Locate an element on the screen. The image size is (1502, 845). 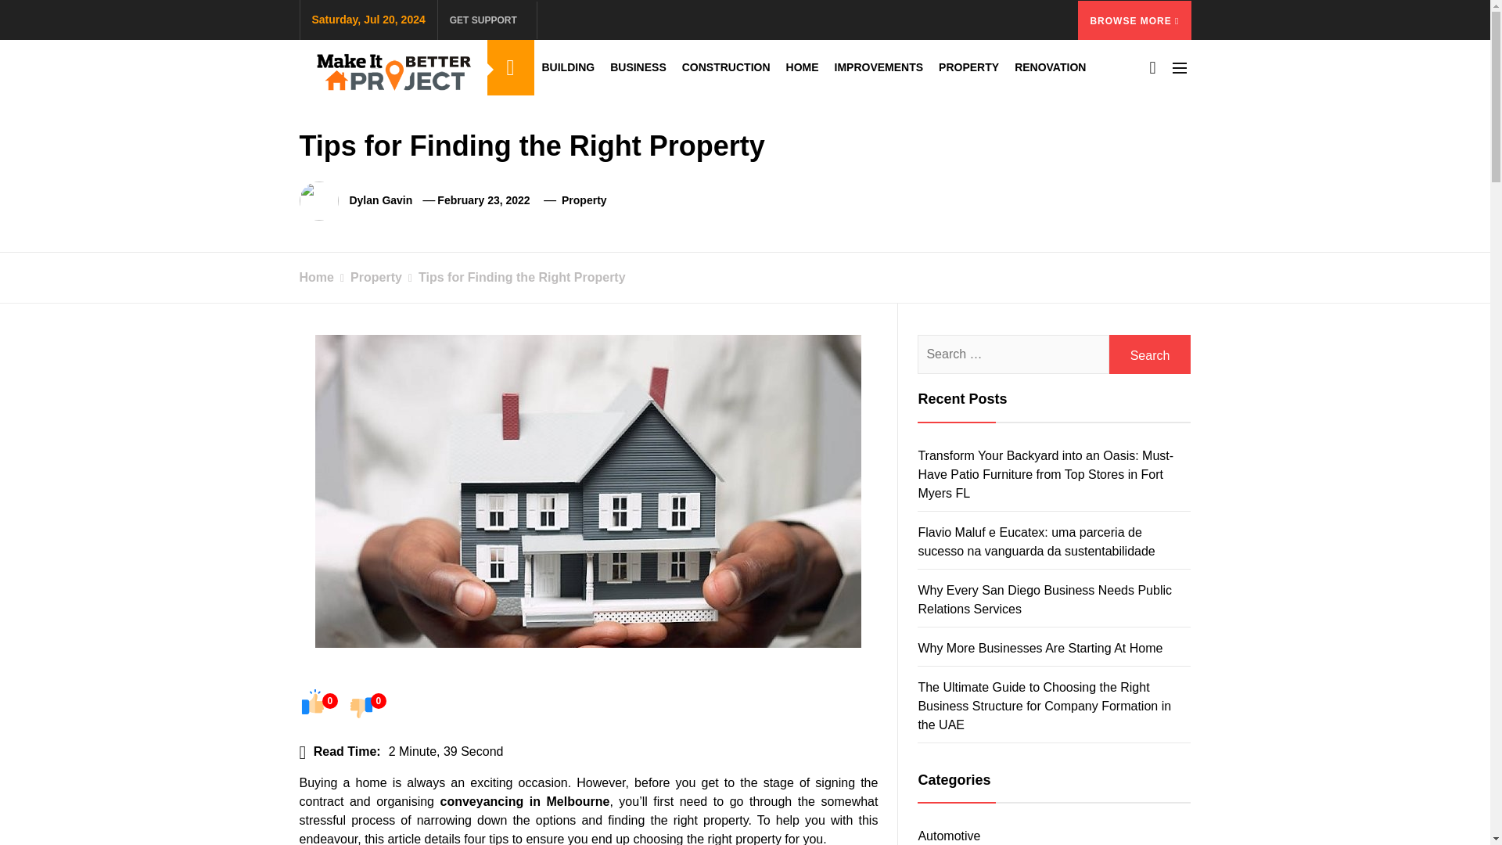
GET SUPPORT is located at coordinates (487, 19).